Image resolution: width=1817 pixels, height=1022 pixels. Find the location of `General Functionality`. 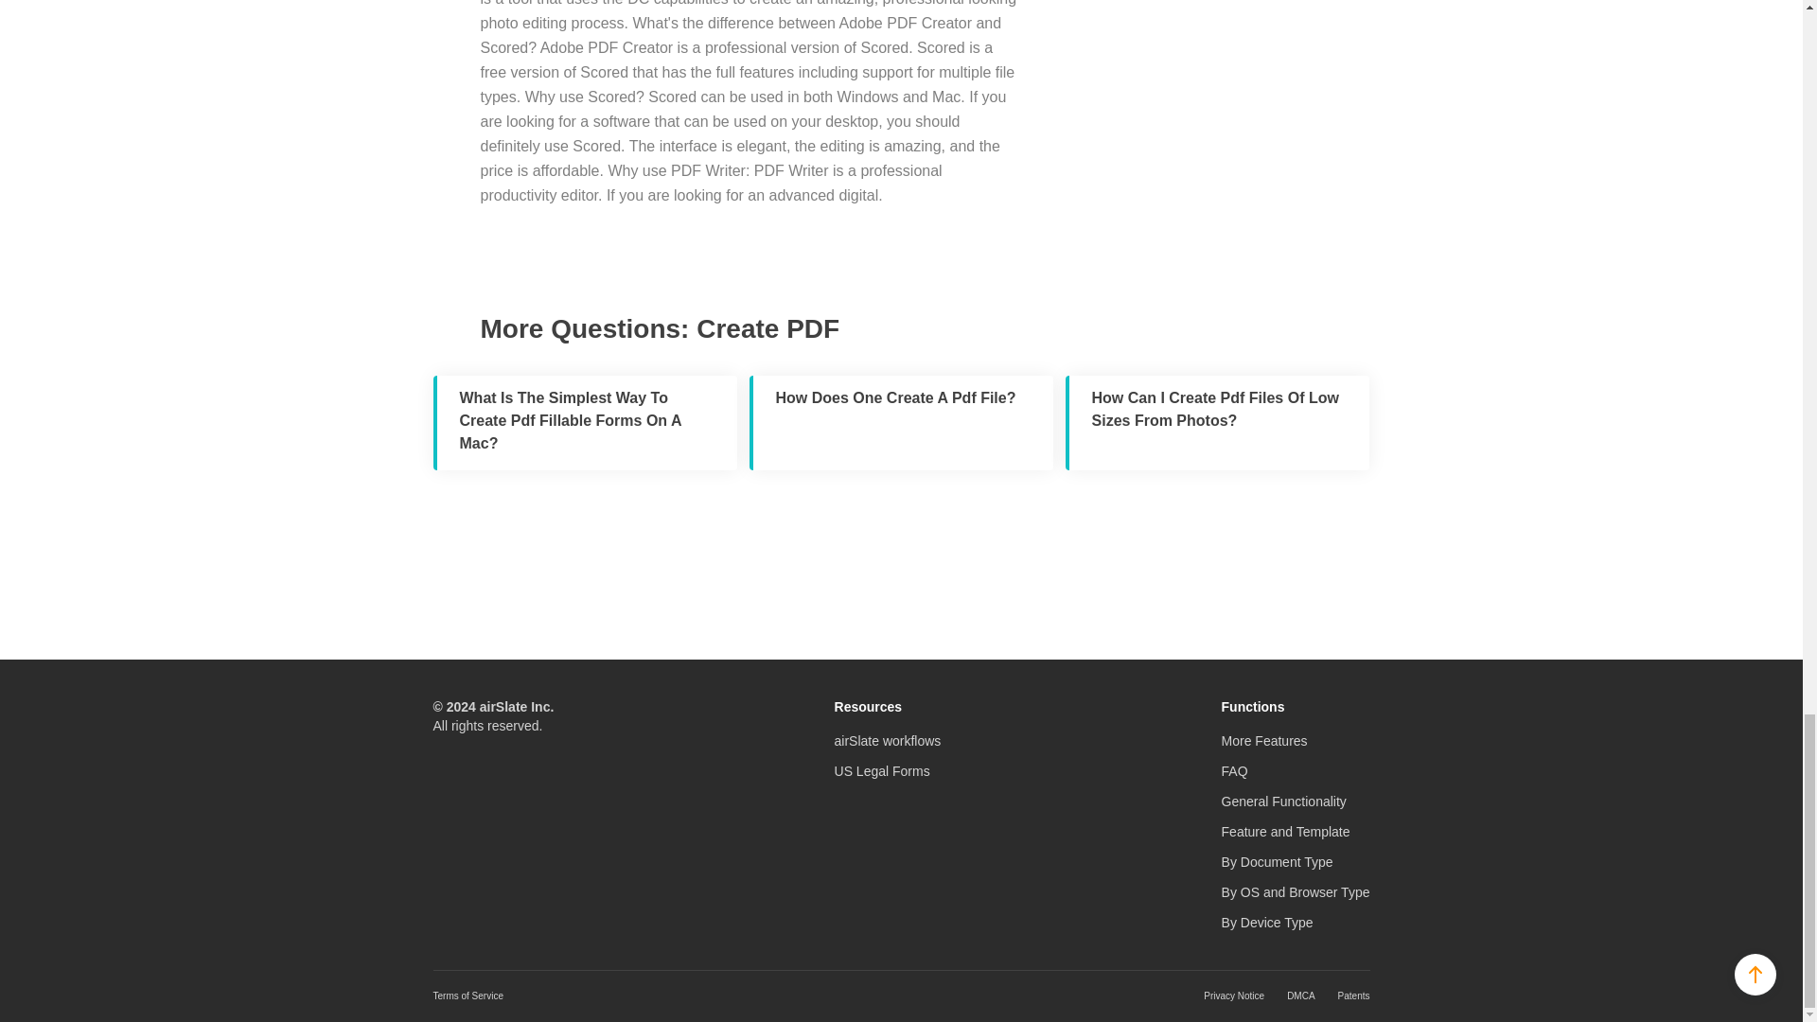

General Functionality is located at coordinates (1283, 802).